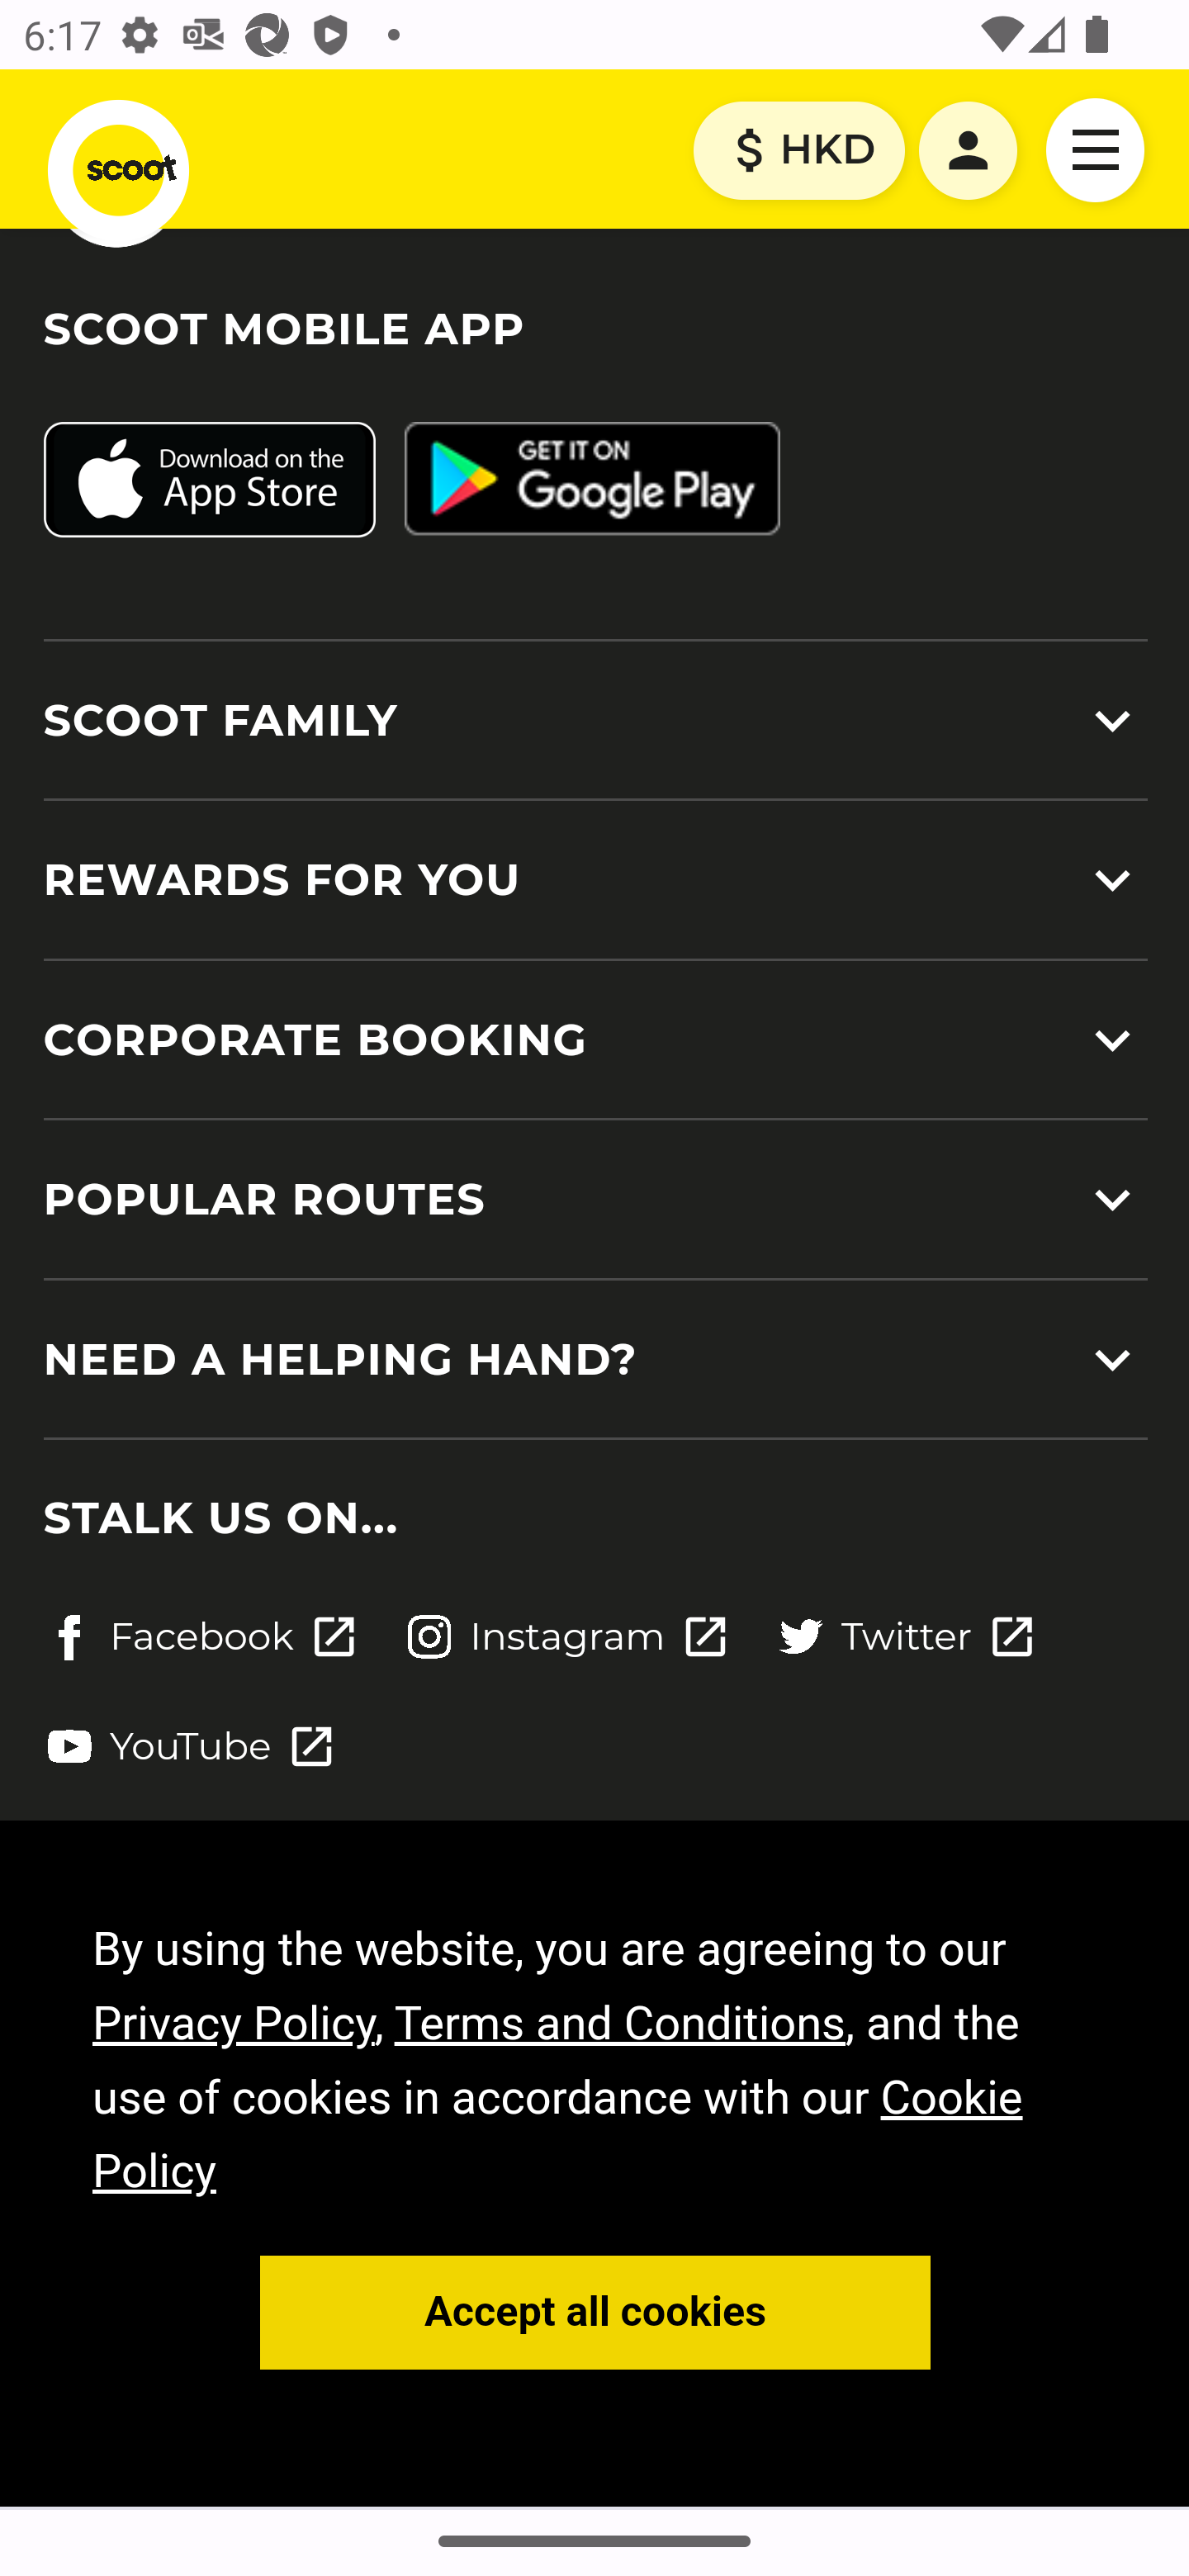 Image resolution: width=1189 pixels, height=2576 pixels. Describe the element at coordinates (558, 2135) in the screenshot. I see `Cookie Policy` at that location.